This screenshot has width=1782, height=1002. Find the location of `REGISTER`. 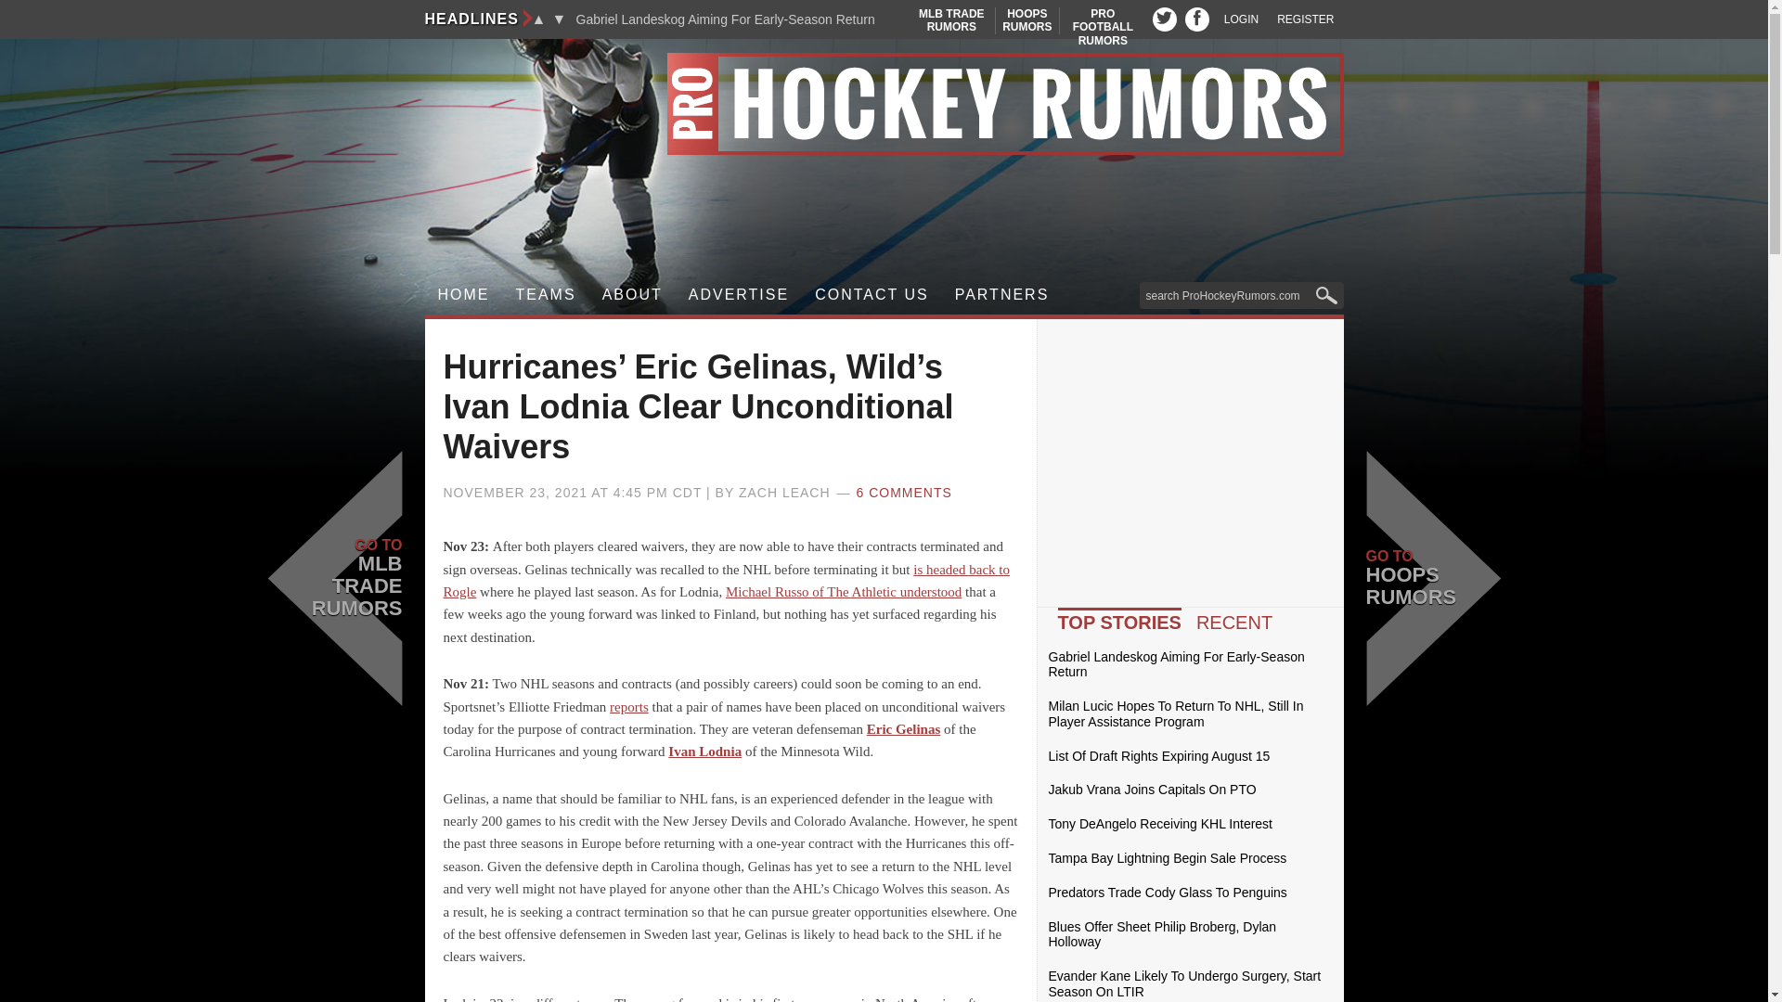

REGISTER is located at coordinates (546, 295).